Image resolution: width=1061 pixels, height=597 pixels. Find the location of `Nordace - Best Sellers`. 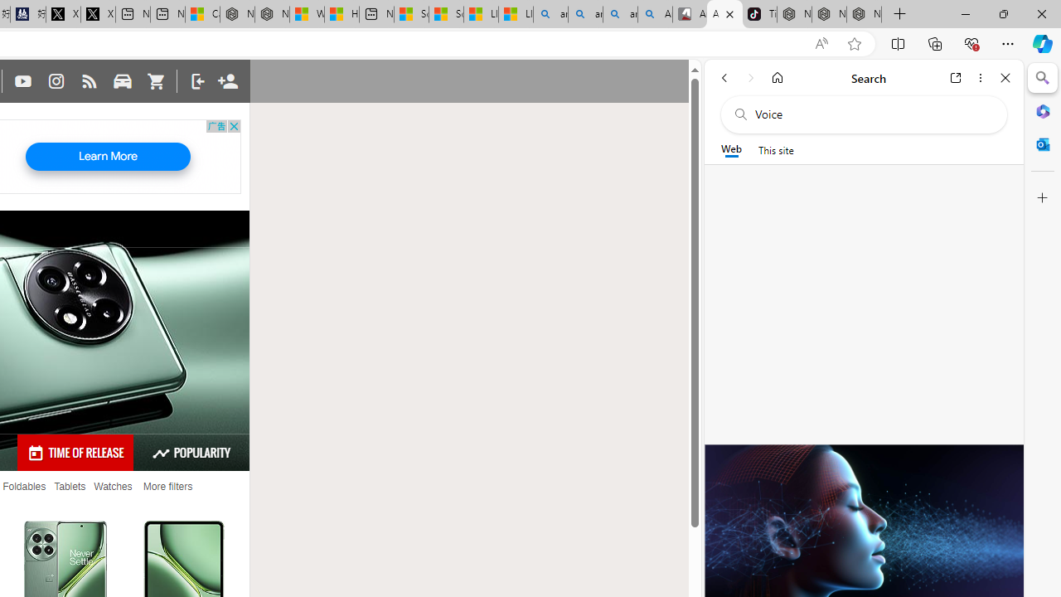

Nordace - Best Sellers is located at coordinates (794, 15).